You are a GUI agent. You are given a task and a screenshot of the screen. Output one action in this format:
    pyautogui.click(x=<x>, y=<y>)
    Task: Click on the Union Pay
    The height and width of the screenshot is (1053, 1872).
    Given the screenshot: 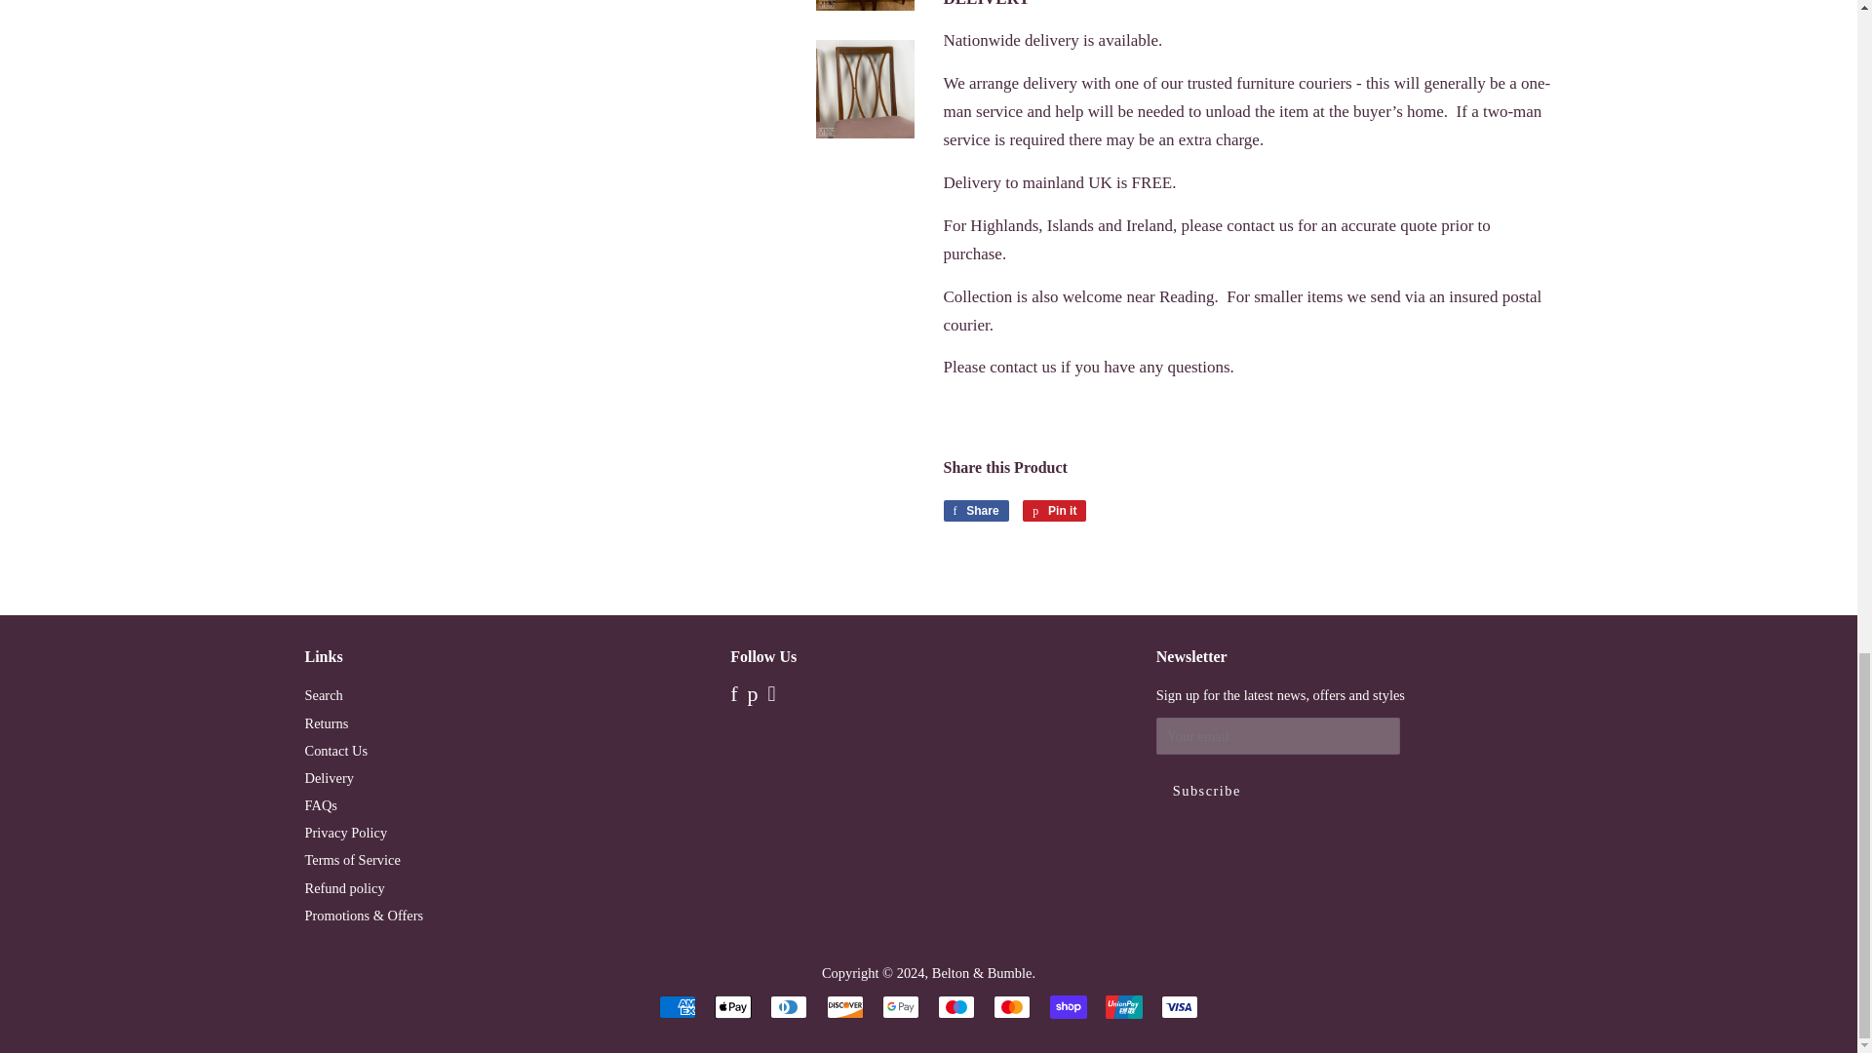 What is the action you would take?
    pyautogui.click(x=1123, y=1006)
    